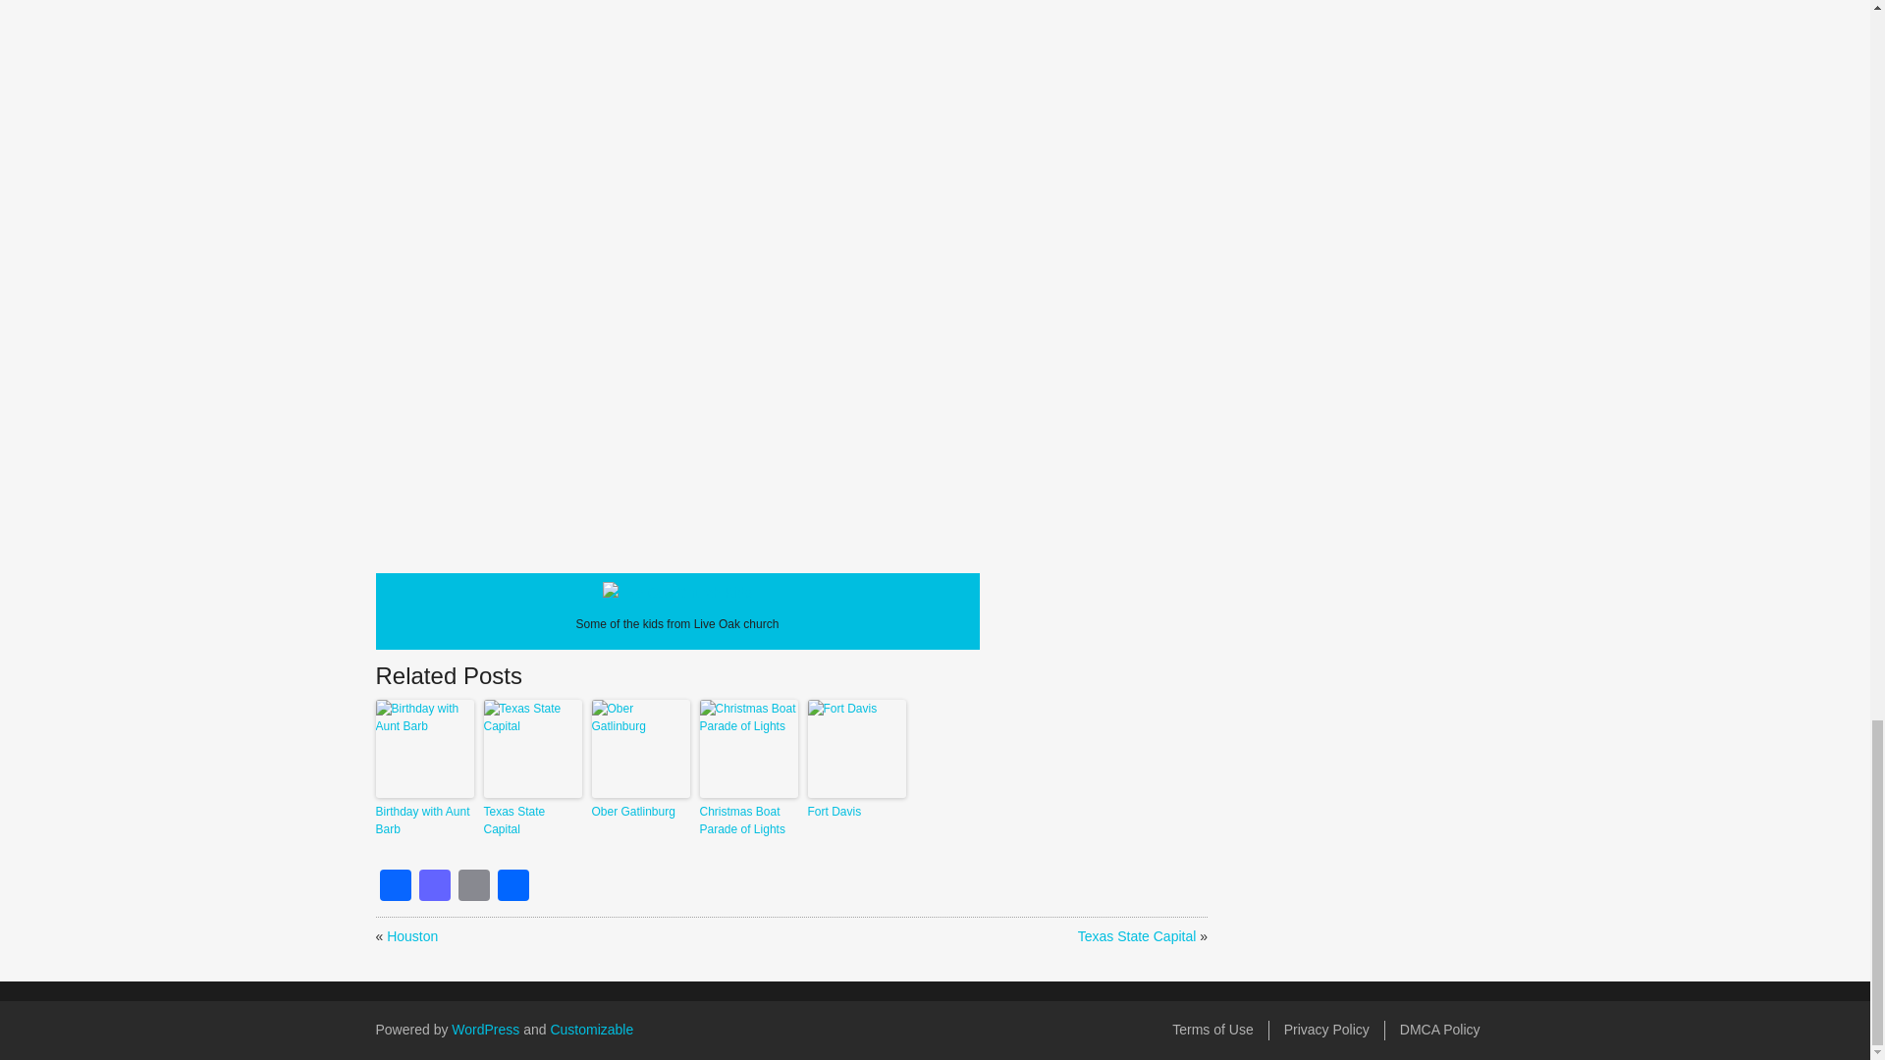  Describe the element at coordinates (1439, 1030) in the screenshot. I see `DMCA Policy` at that location.